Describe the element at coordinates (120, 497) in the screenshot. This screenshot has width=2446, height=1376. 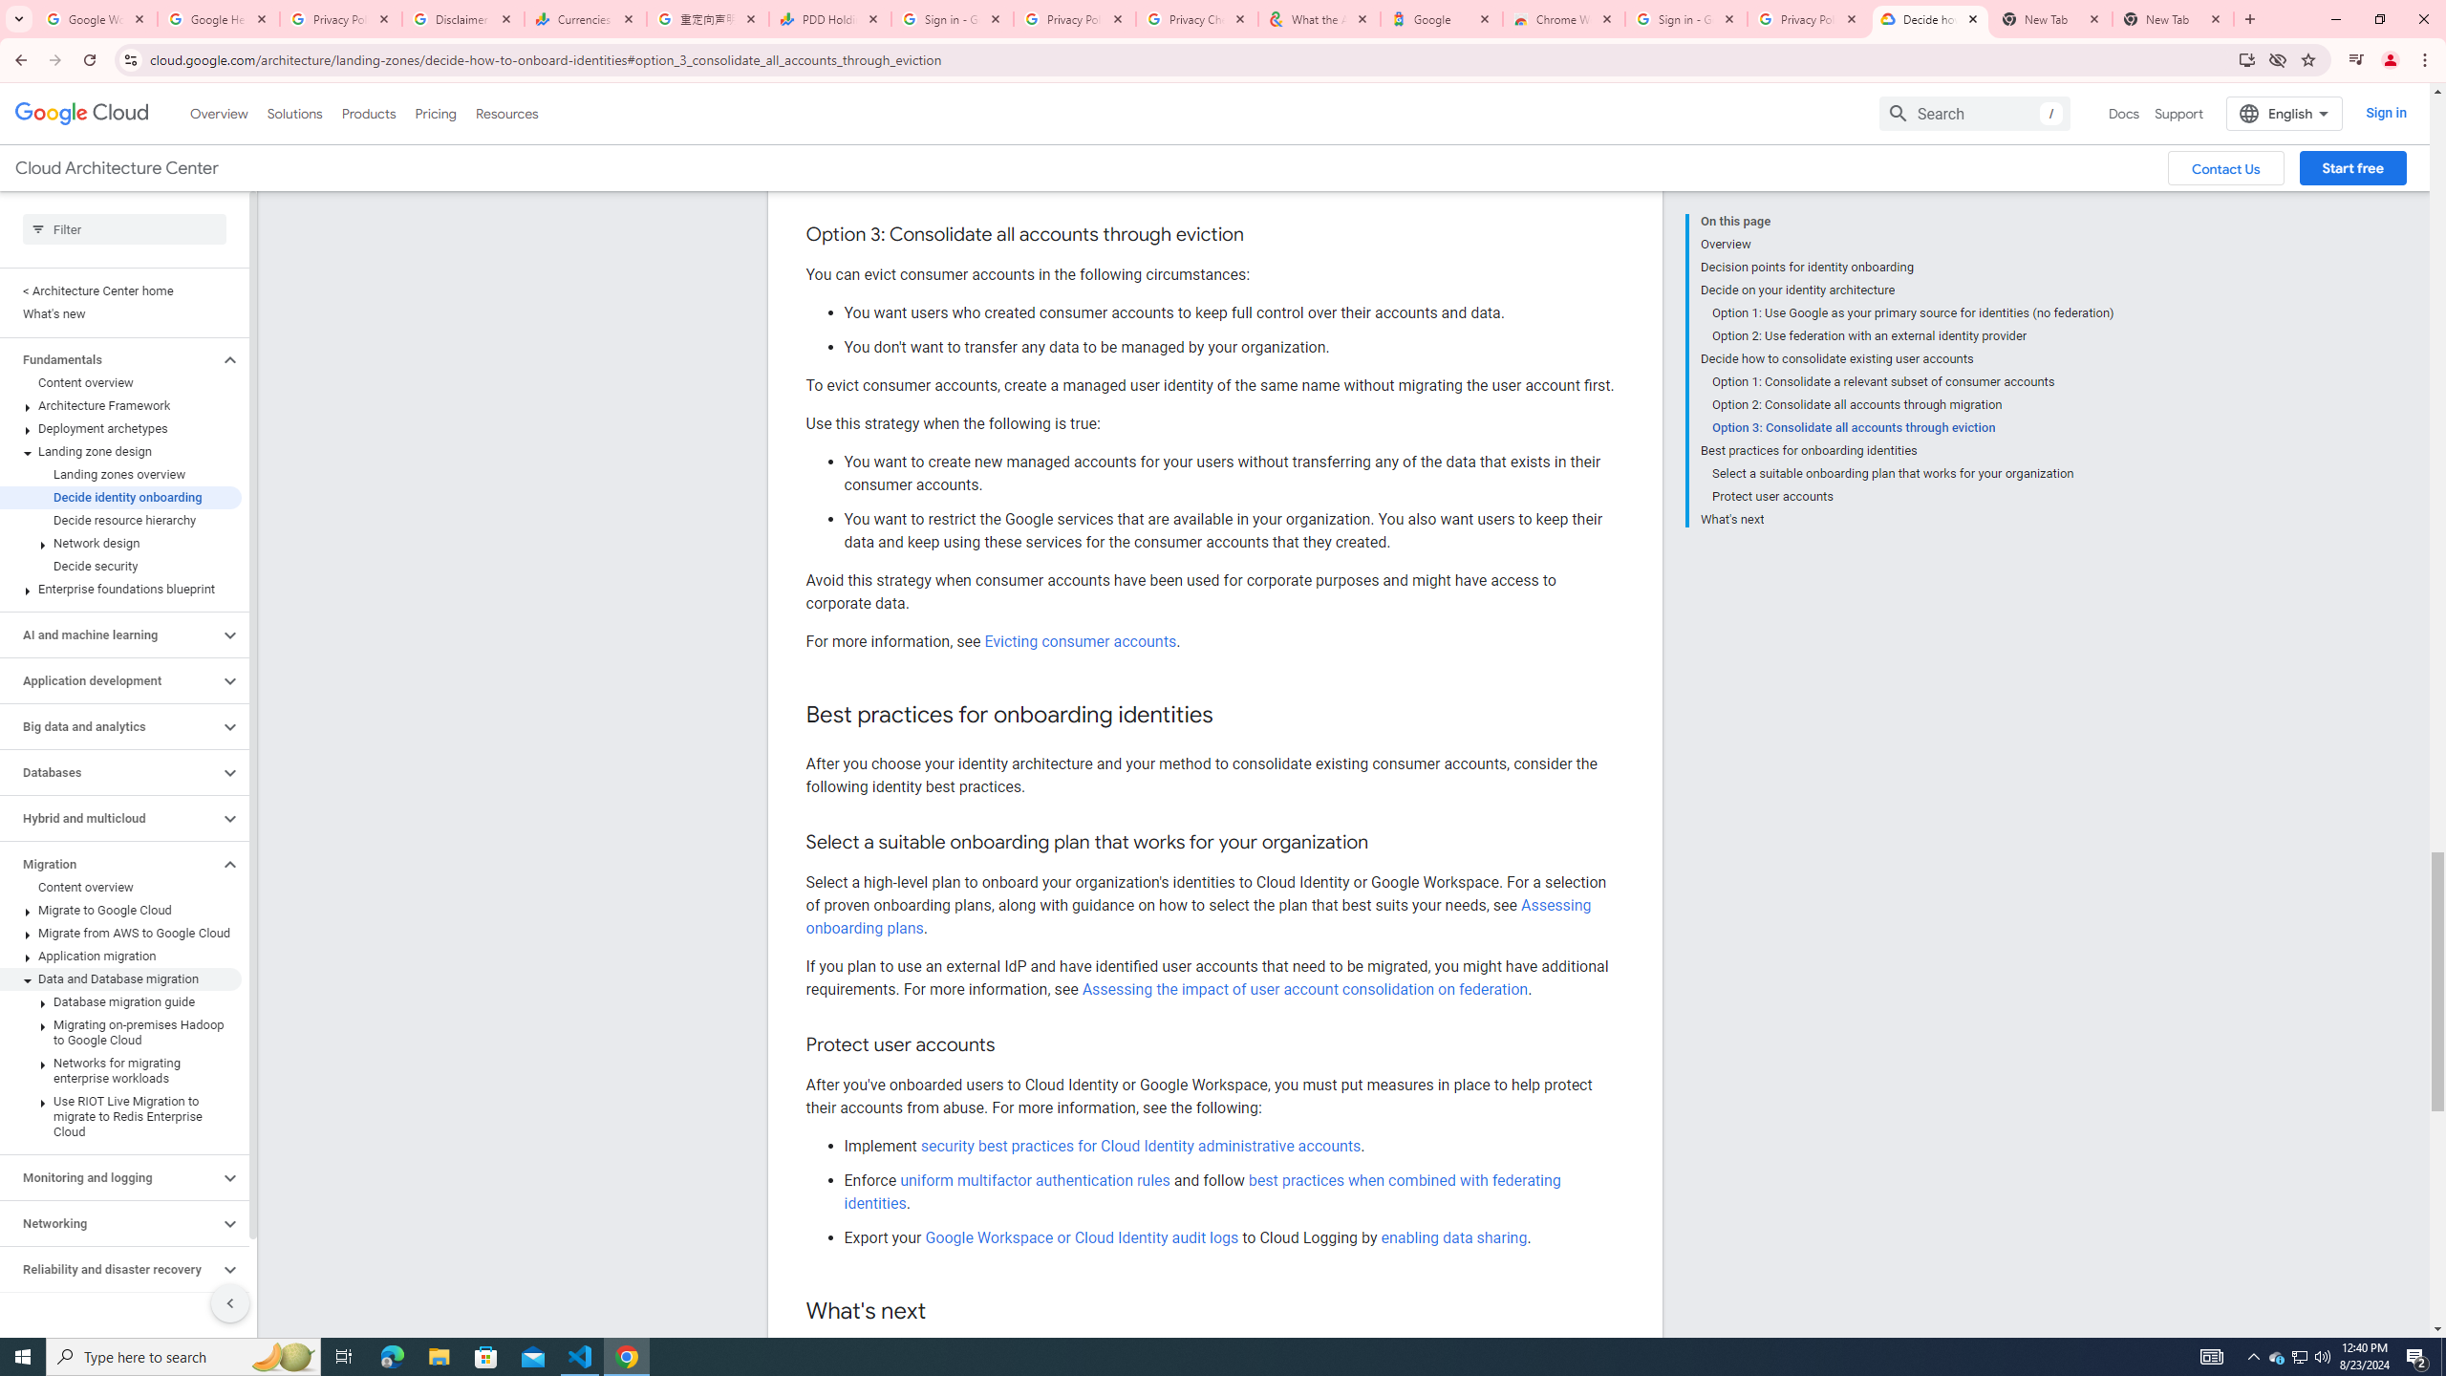
I see `Decide identity onboarding` at that location.